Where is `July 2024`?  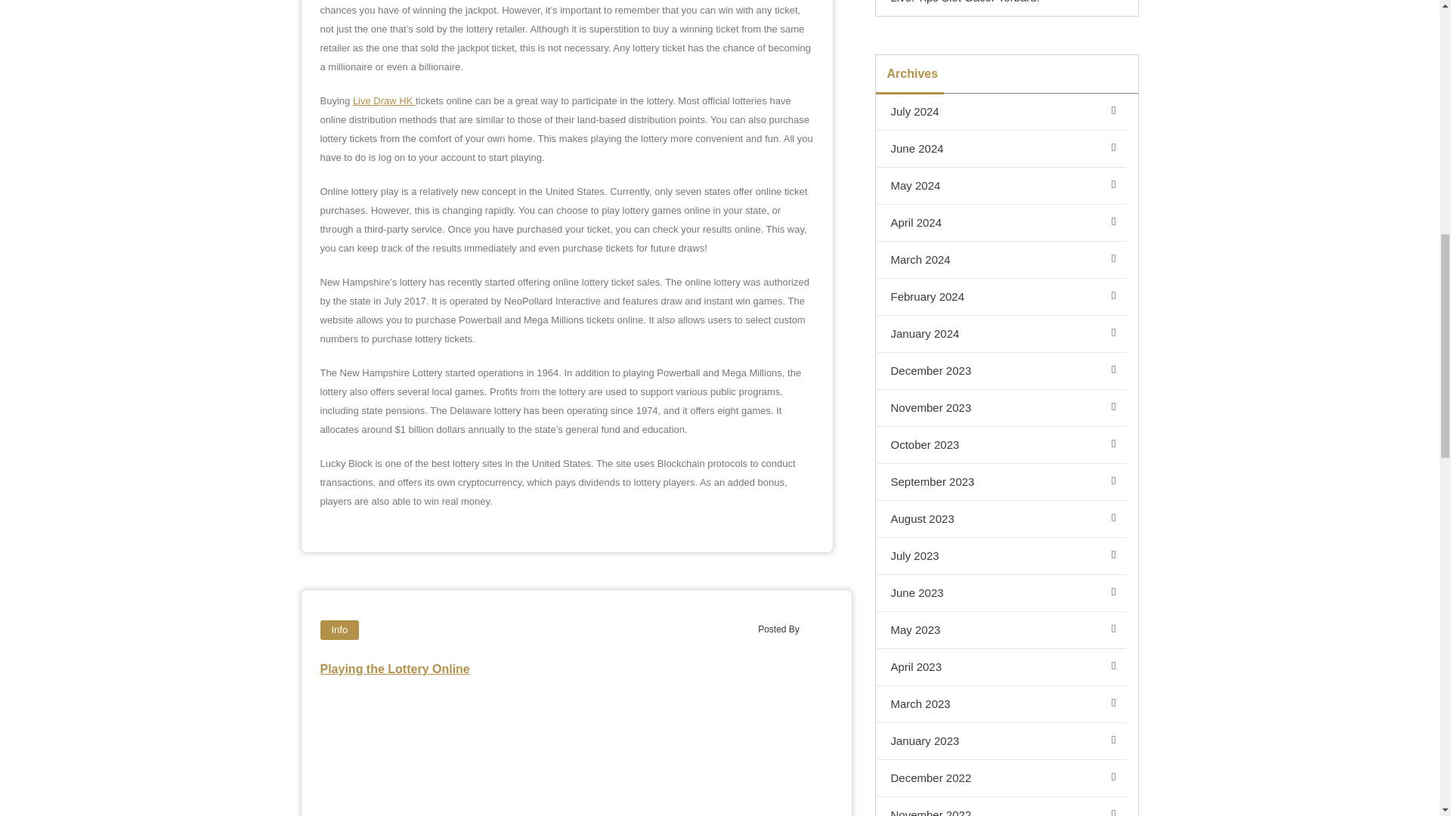 July 2024 is located at coordinates (1001, 112).